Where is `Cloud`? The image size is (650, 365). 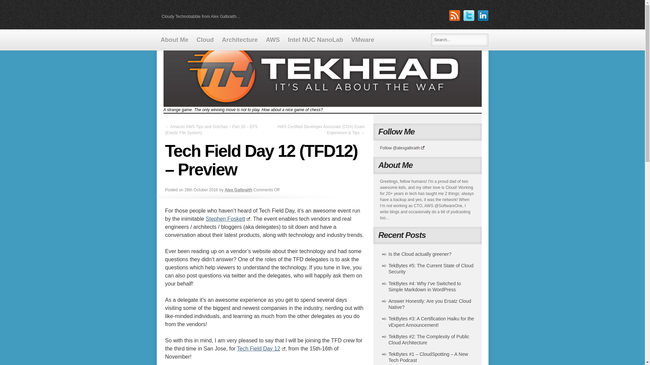
Cloud is located at coordinates (205, 40).